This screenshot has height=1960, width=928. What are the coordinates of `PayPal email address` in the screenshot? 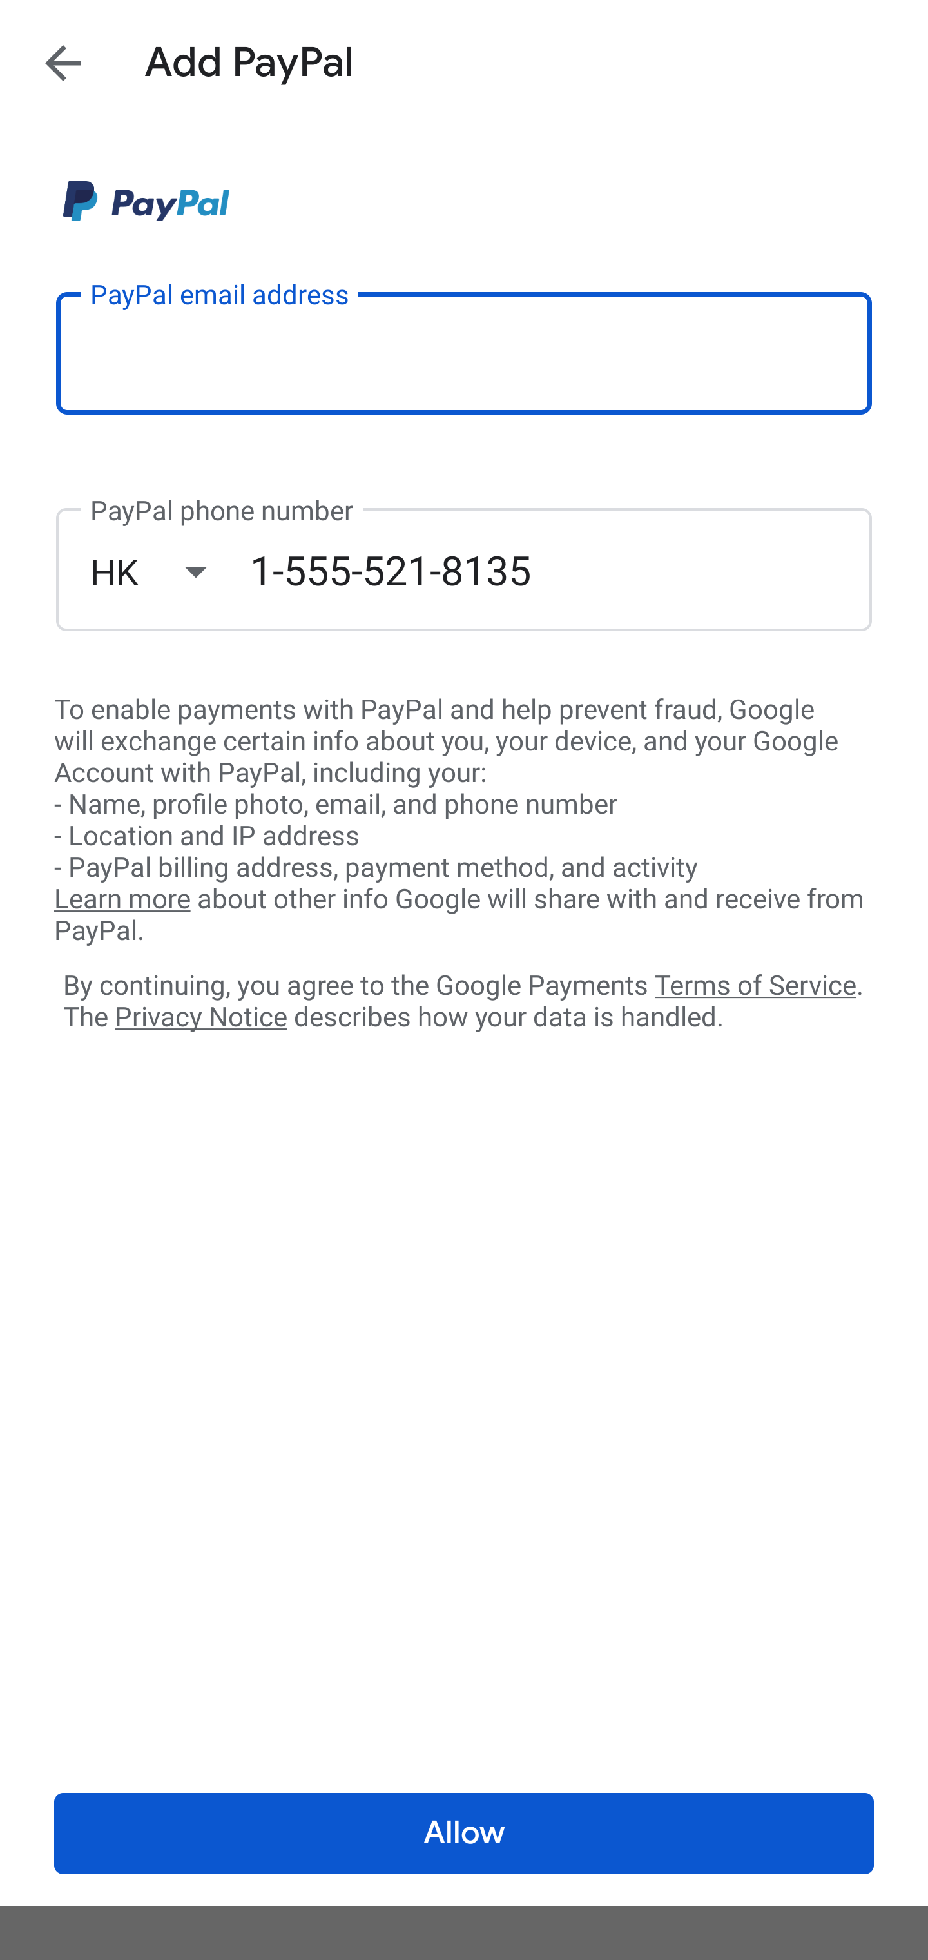 It's located at (464, 352).